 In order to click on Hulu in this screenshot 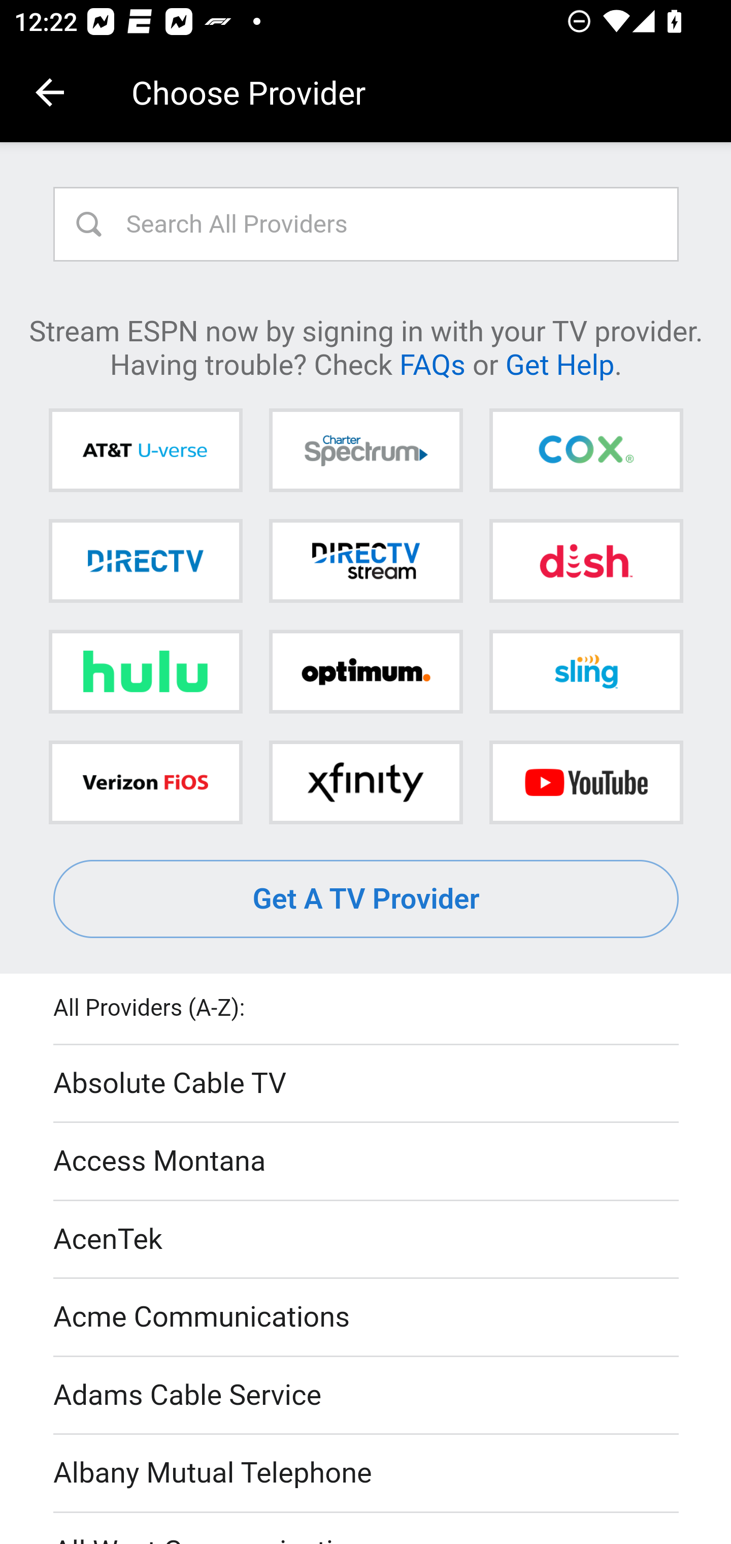, I will do `click(145, 671)`.